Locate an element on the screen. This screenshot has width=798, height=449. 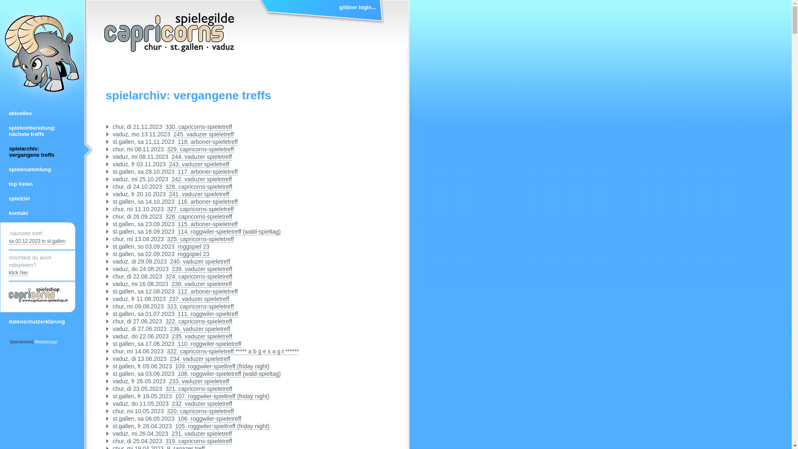
329. capricorns-spieletreff is located at coordinates (200, 150).